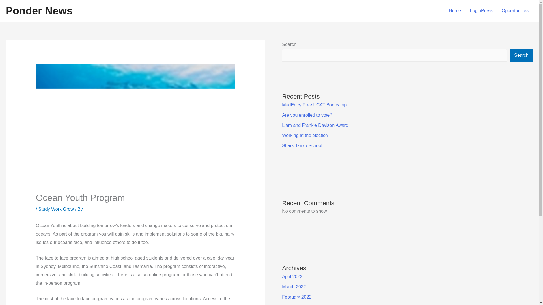  I want to click on MedEntry Free UCAT Bootcamp, so click(314, 105).